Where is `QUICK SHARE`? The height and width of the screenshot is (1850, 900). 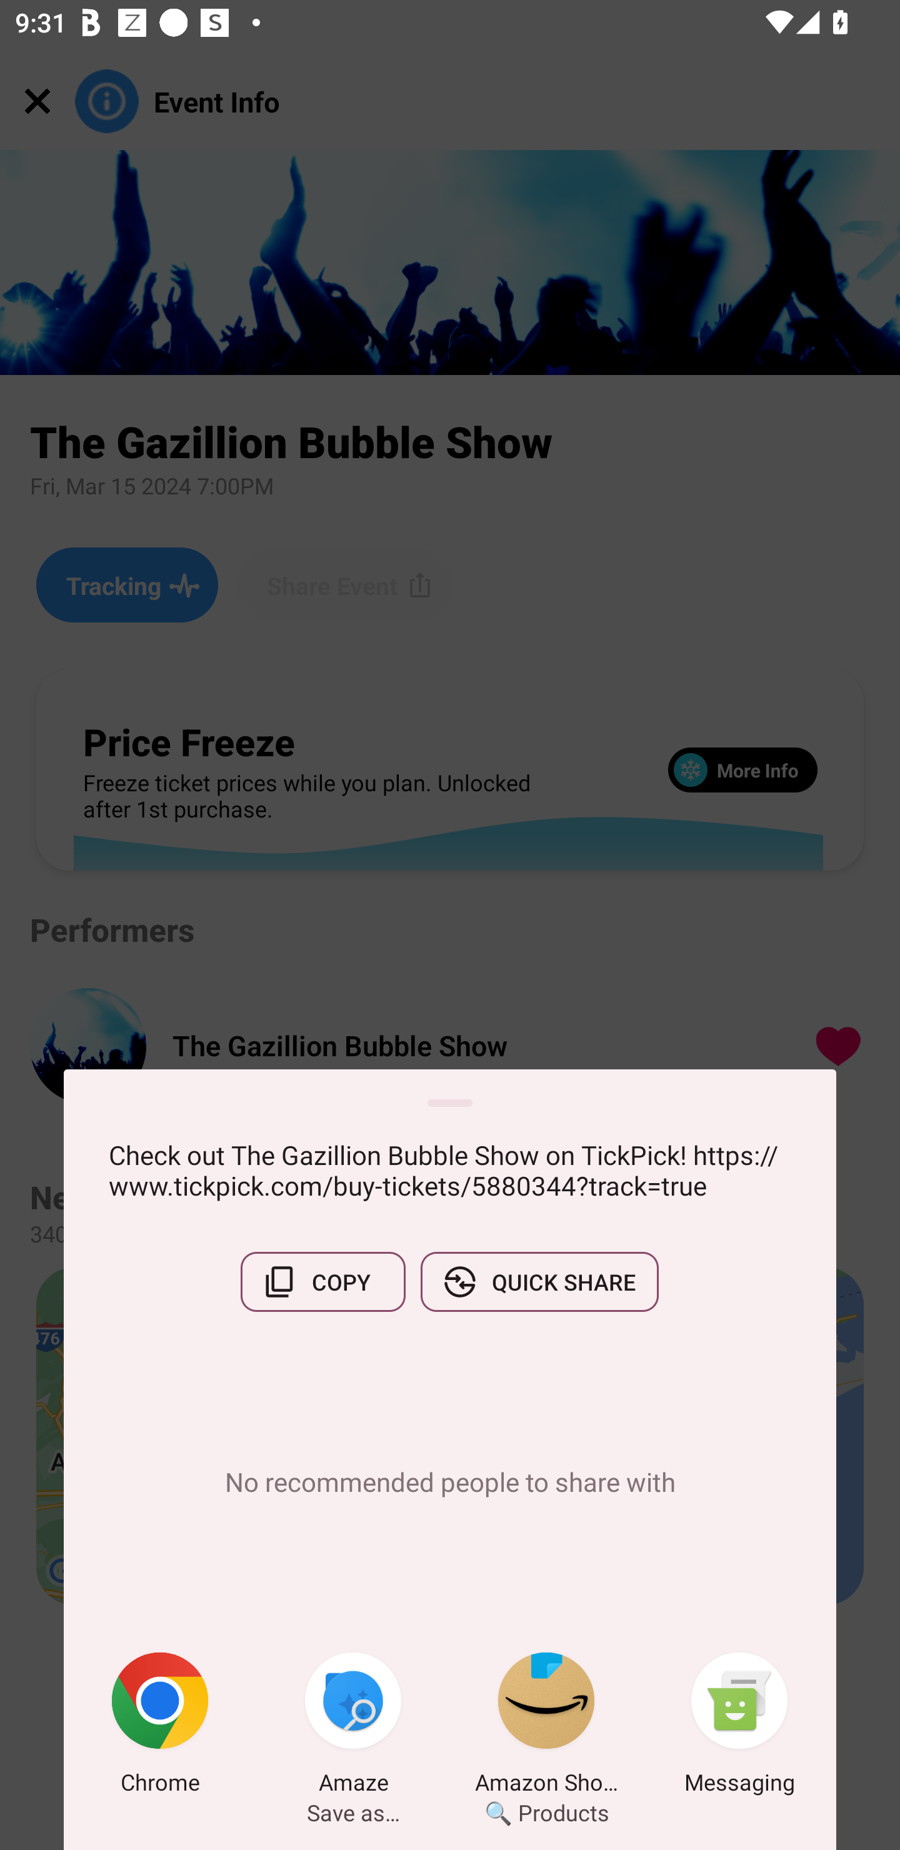 QUICK SHARE is located at coordinates (539, 1282).